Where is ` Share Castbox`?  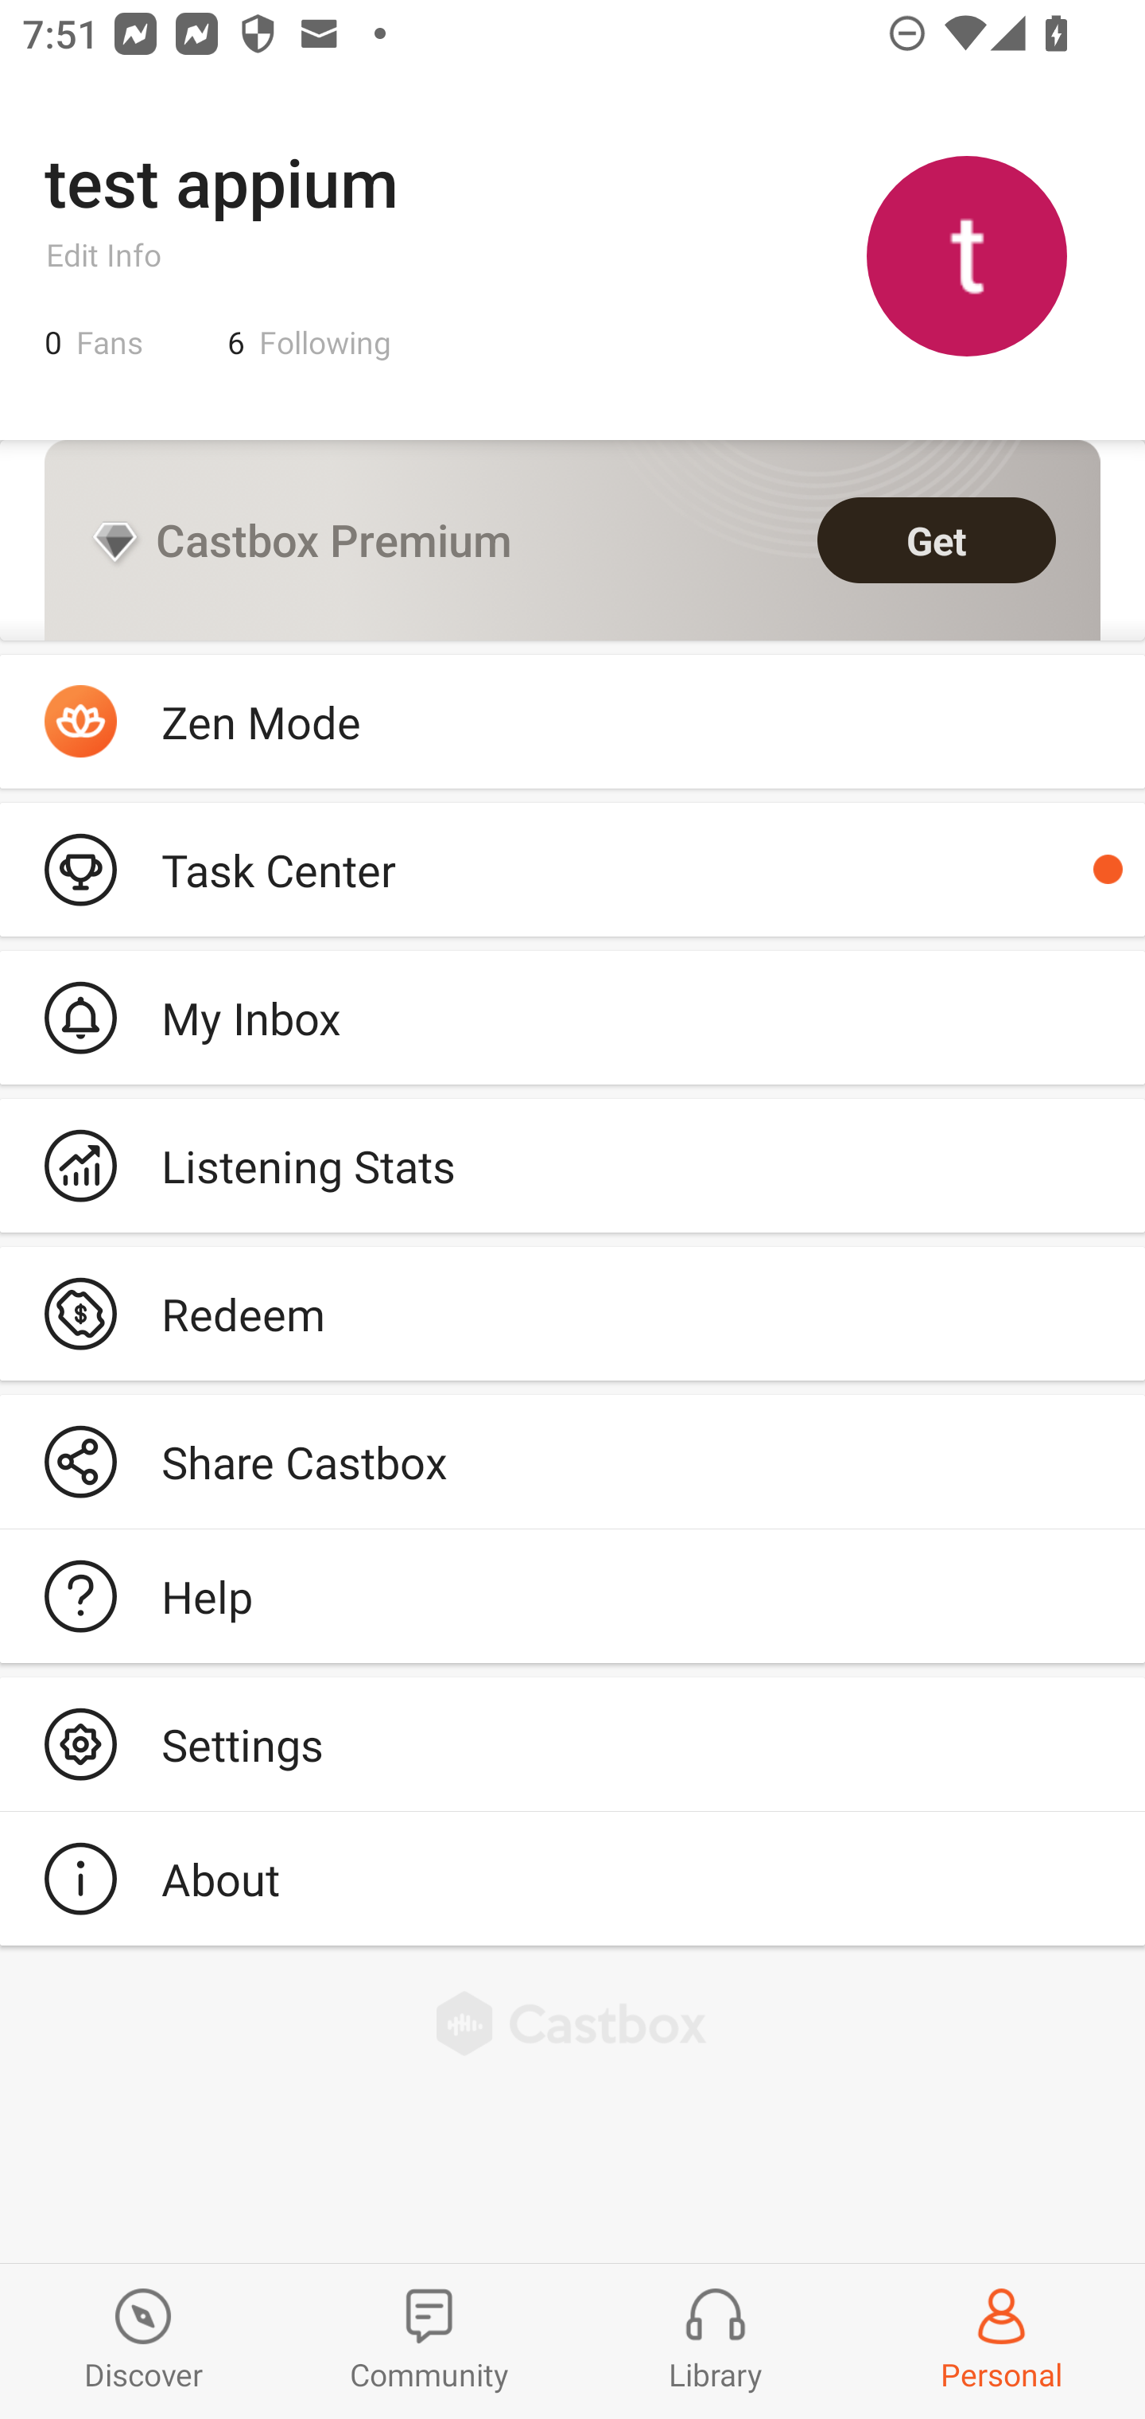  Share Castbox is located at coordinates (572, 1463).